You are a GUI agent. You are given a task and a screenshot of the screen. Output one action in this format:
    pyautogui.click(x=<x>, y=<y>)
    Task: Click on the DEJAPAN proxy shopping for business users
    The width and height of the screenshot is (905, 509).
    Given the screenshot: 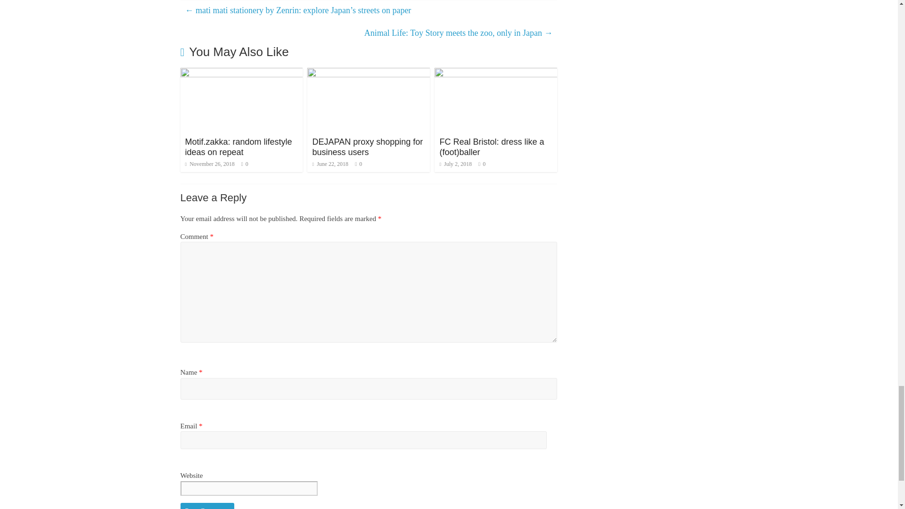 What is the action you would take?
    pyautogui.click(x=367, y=147)
    